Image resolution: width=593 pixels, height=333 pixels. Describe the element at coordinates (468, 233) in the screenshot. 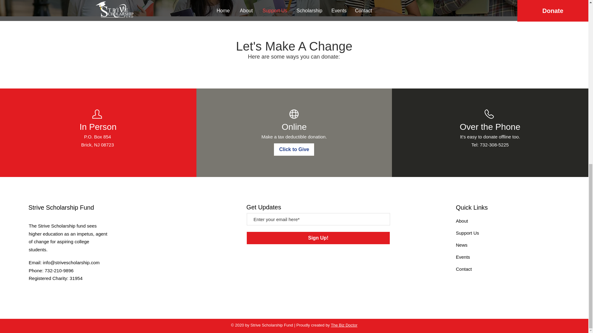

I see `Support Us` at that location.